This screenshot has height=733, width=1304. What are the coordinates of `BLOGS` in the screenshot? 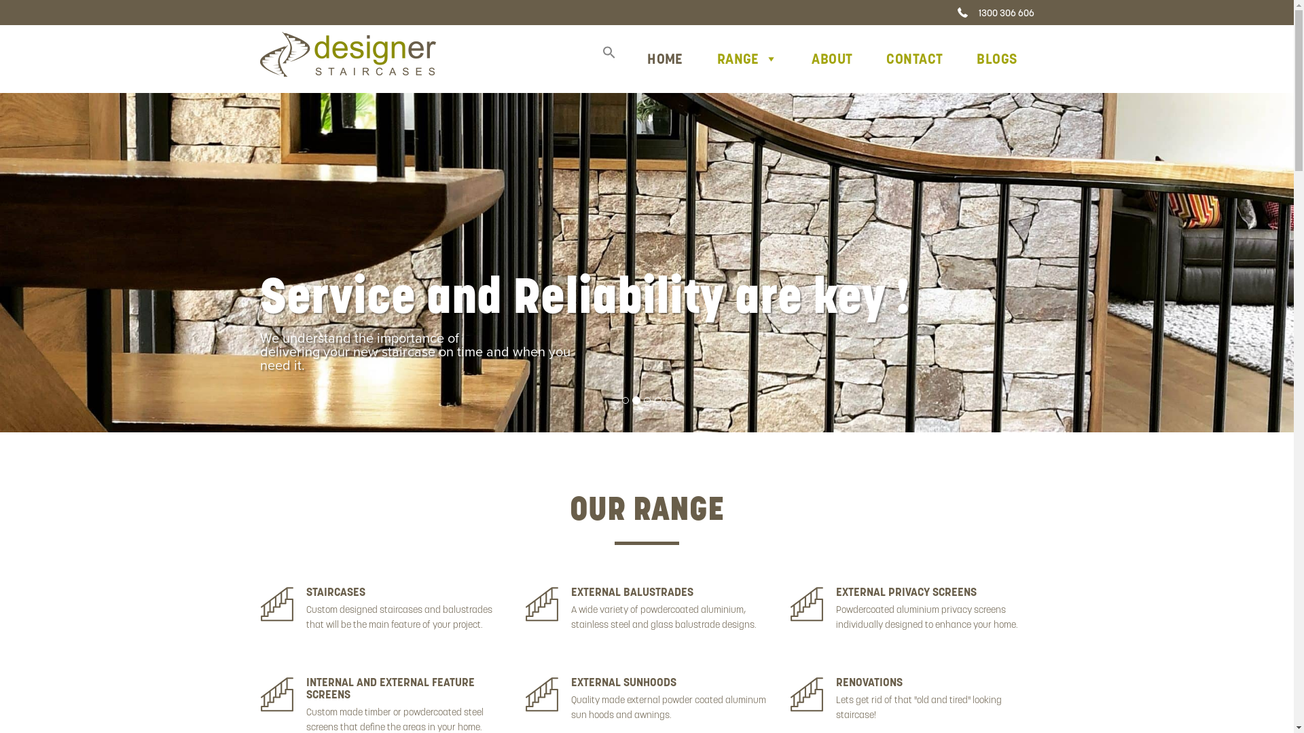 It's located at (997, 58).